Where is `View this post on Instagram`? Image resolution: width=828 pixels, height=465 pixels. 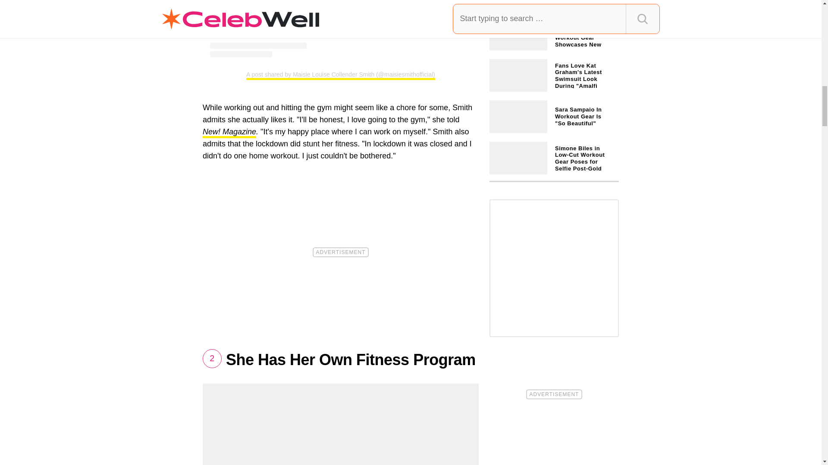
View this post on Instagram is located at coordinates (341, 28).